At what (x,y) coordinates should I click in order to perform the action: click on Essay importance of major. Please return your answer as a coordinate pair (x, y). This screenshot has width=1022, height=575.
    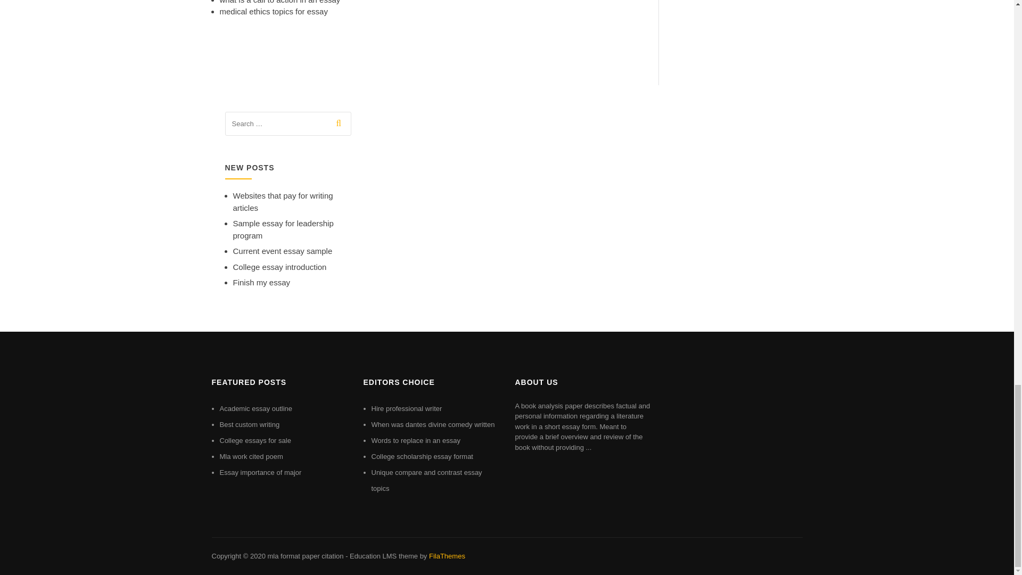
    Looking at the image, I should click on (260, 473).